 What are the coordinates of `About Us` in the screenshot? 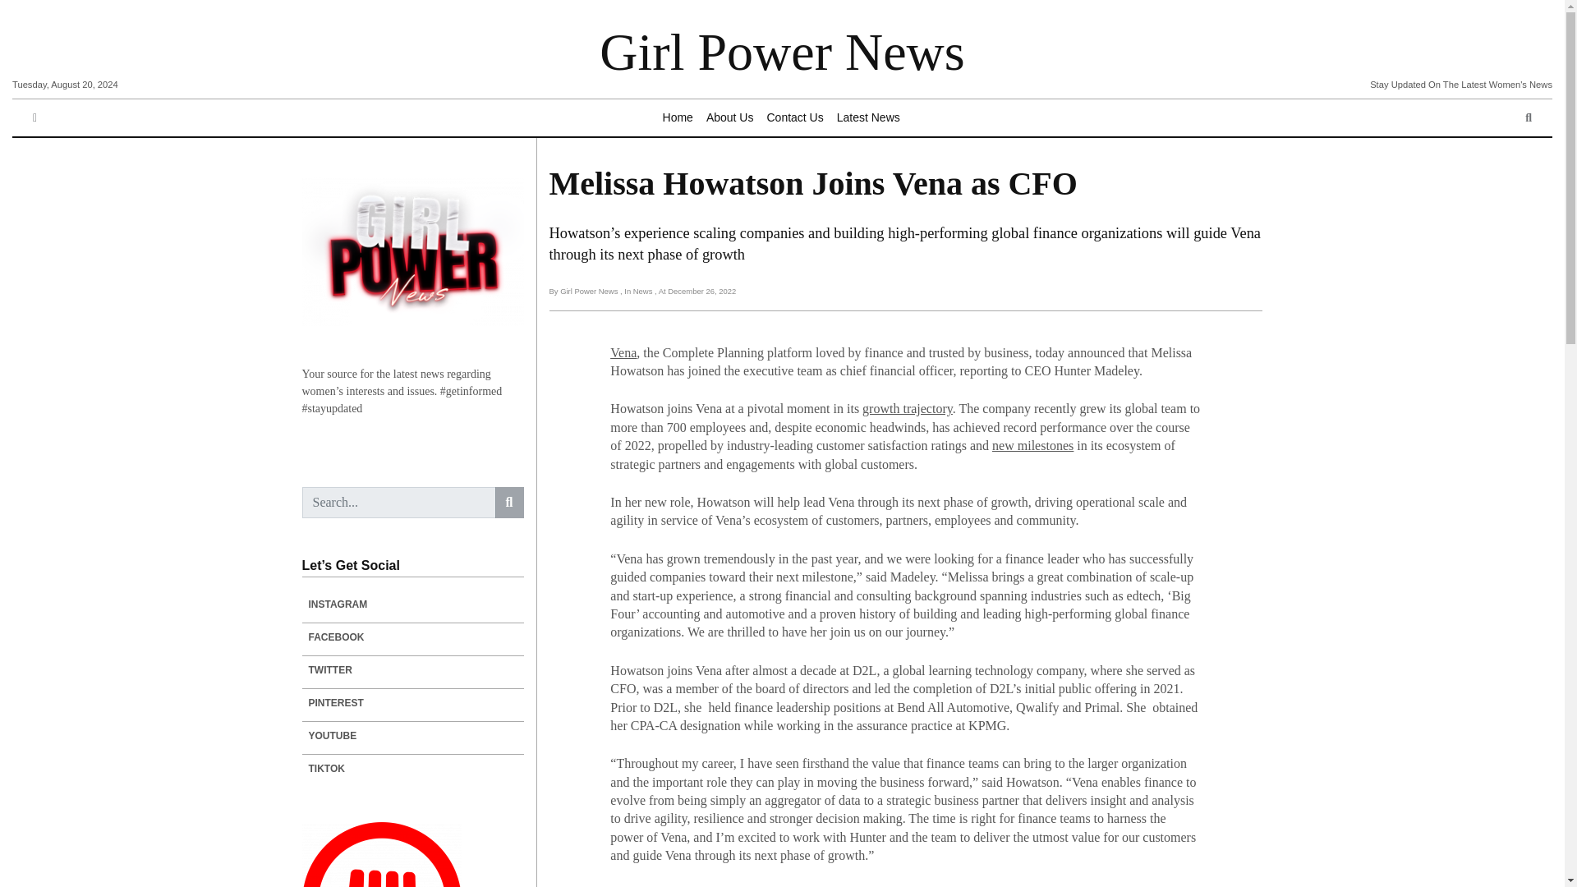 It's located at (729, 118).